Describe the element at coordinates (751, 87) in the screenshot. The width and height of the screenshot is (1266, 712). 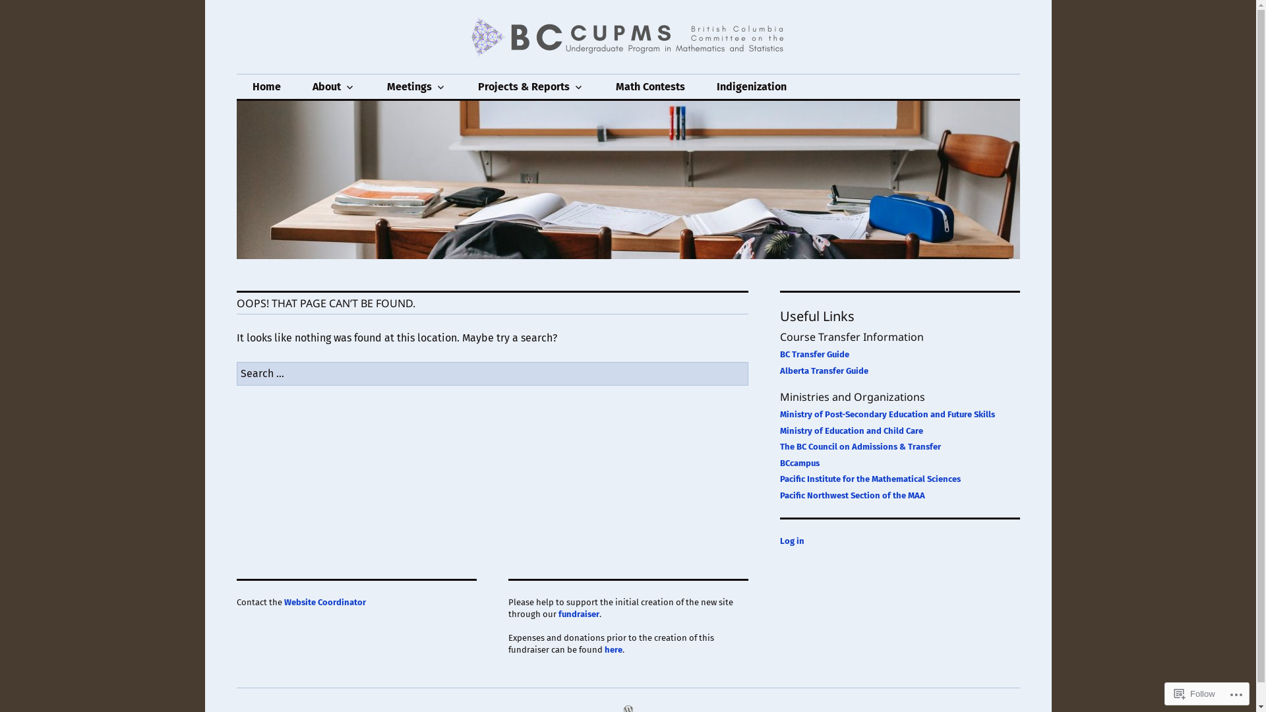
I see `Indigenization` at that location.